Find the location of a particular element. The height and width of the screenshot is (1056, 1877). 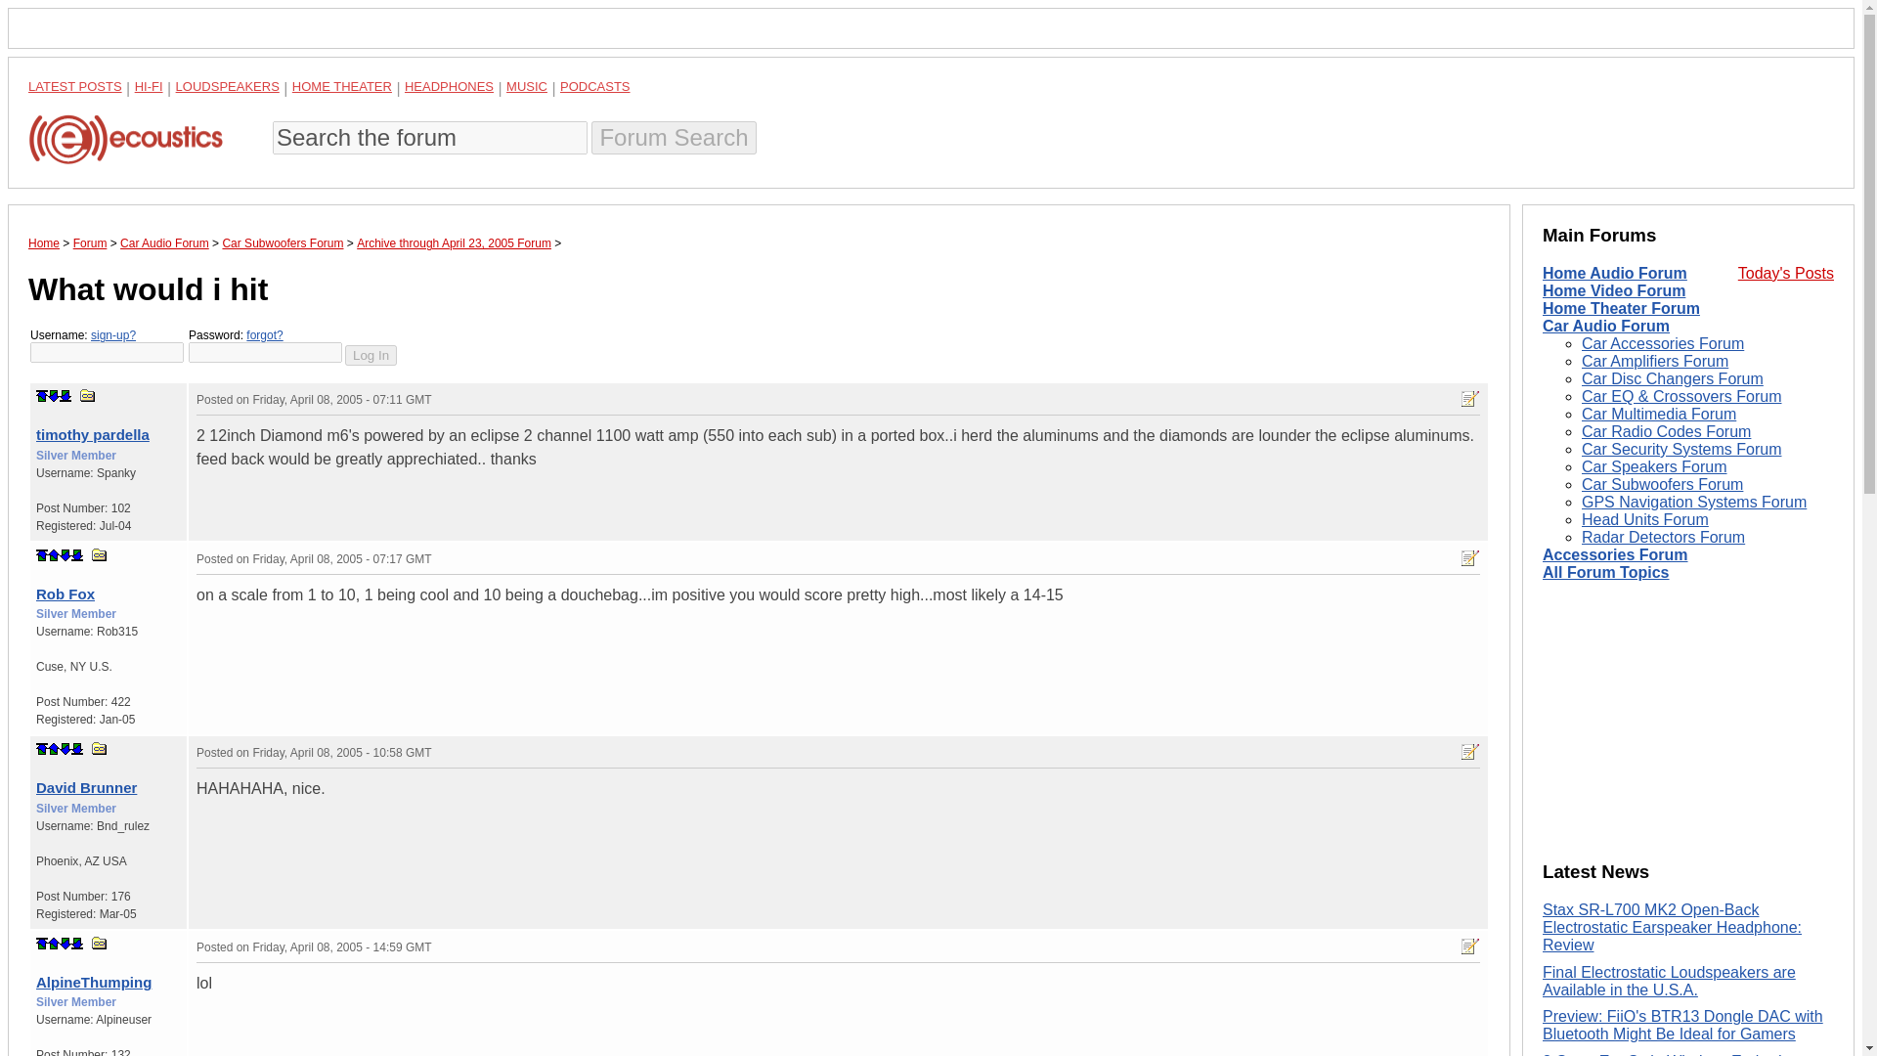

PODCASTS is located at coordinates (594, 86).